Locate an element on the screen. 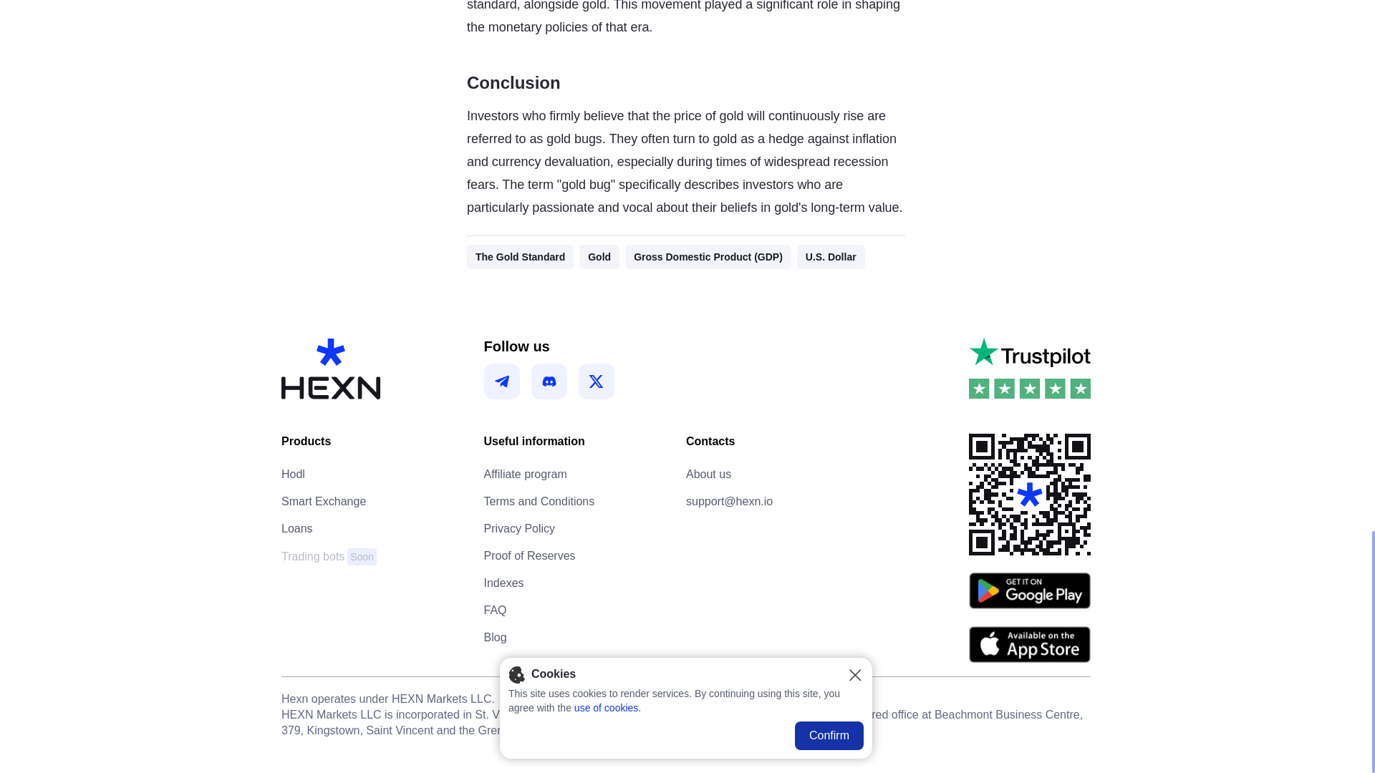  Smart Exchange is located at coordinates (709, 474).